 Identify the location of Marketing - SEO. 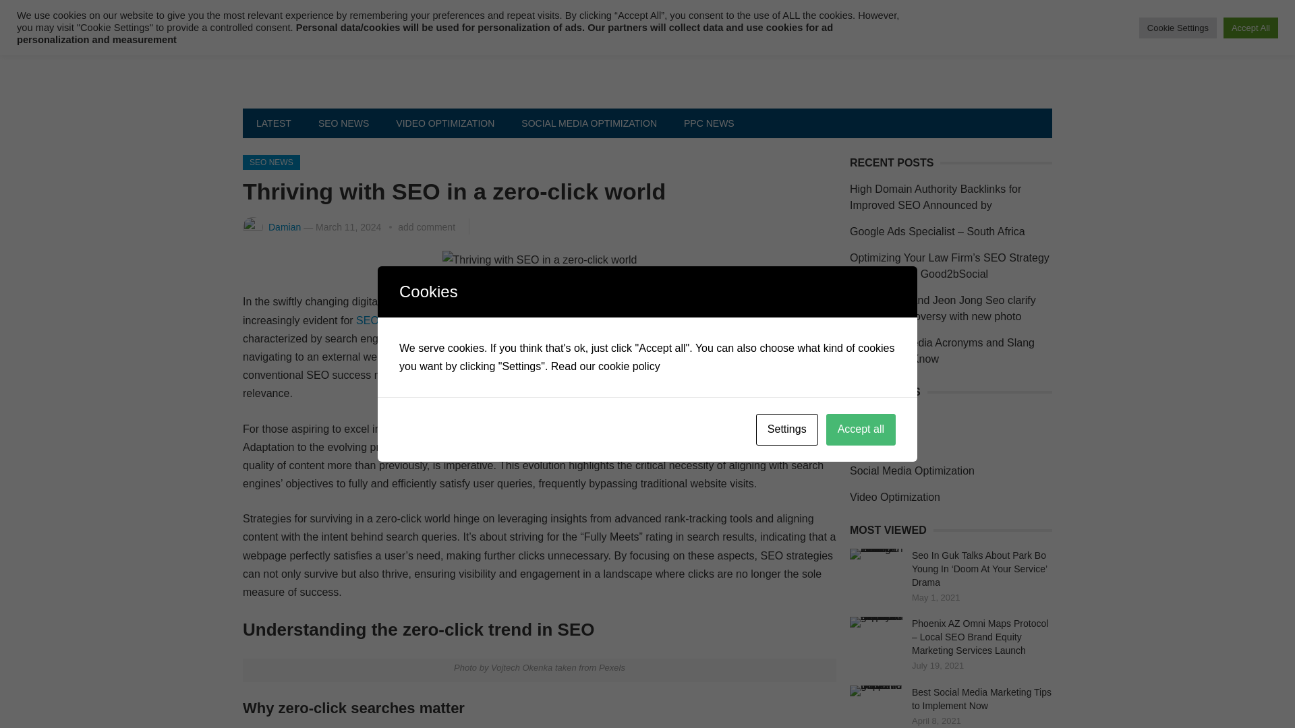
(368, 320).